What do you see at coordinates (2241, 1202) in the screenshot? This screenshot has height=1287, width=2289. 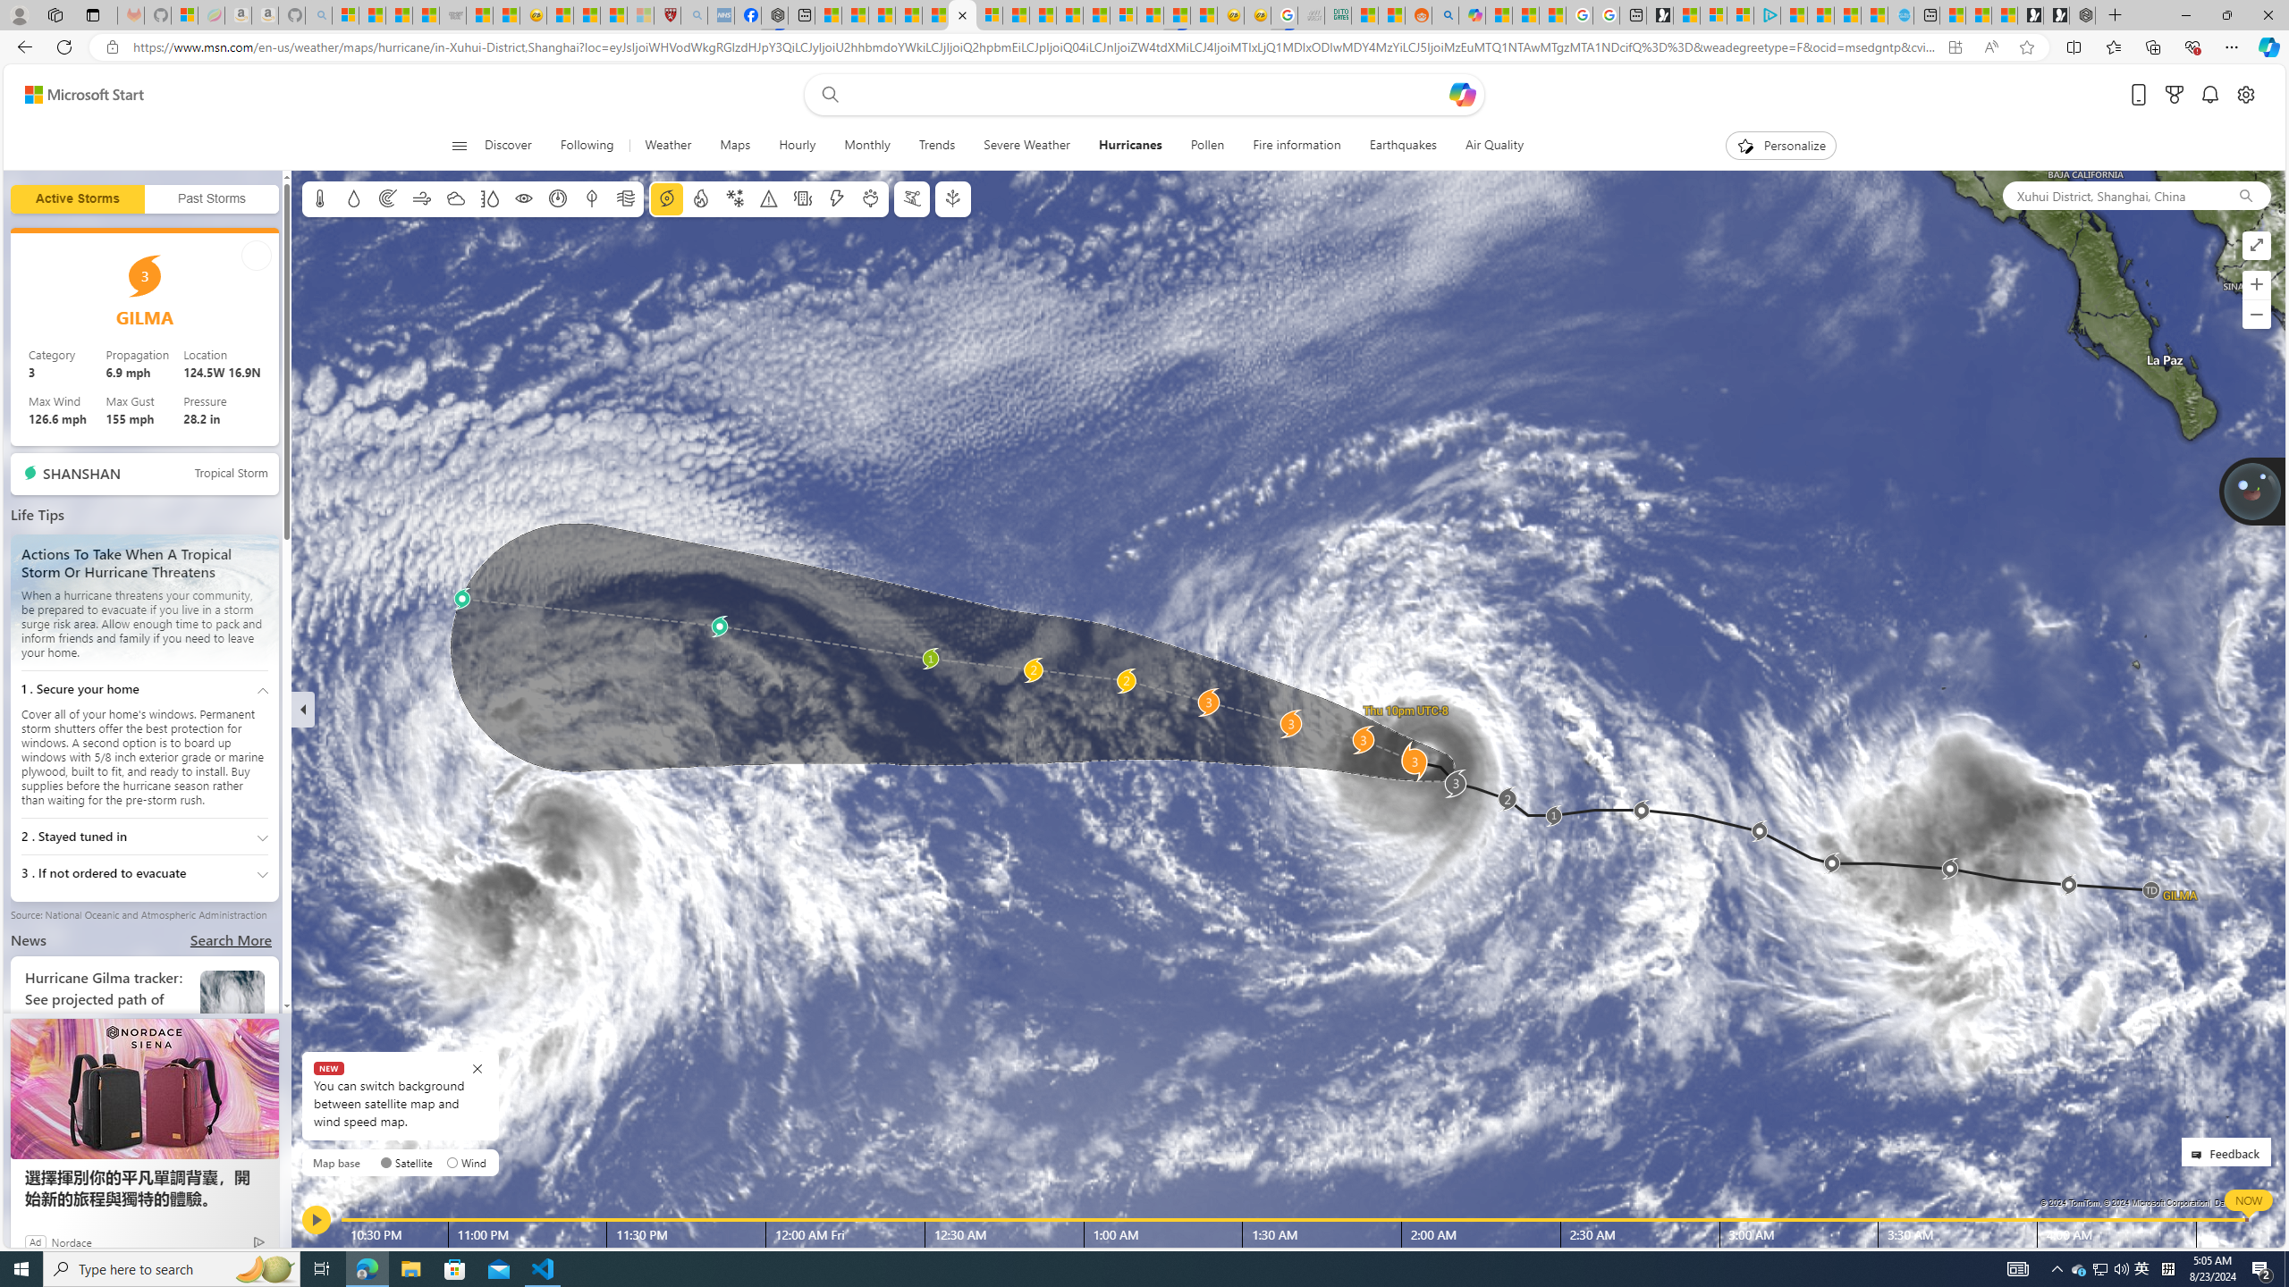 I see `Data Providers` at bounding box center [2241, 1202].